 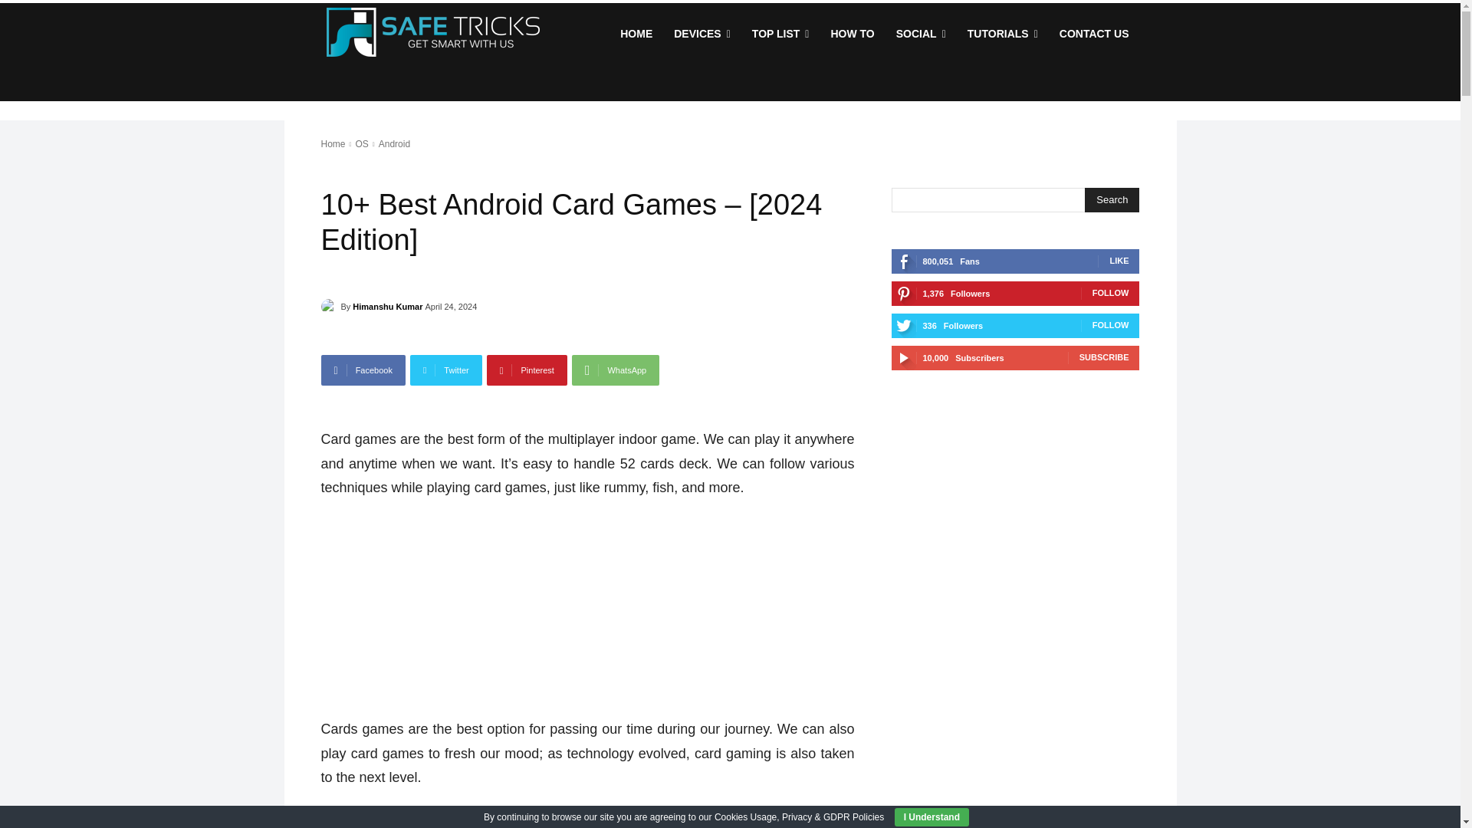 What do you see at coordinates (587, 615) in the screenshot?
I see `Advertisement` at bounding box center [587, 615].